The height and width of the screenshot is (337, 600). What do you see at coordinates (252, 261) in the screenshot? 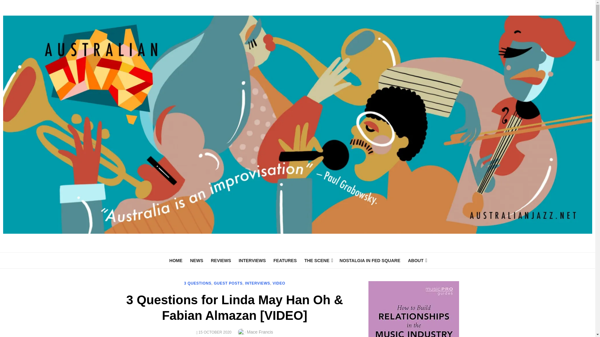
I see `INTERVIEWS` at bounding box center [252, 261].